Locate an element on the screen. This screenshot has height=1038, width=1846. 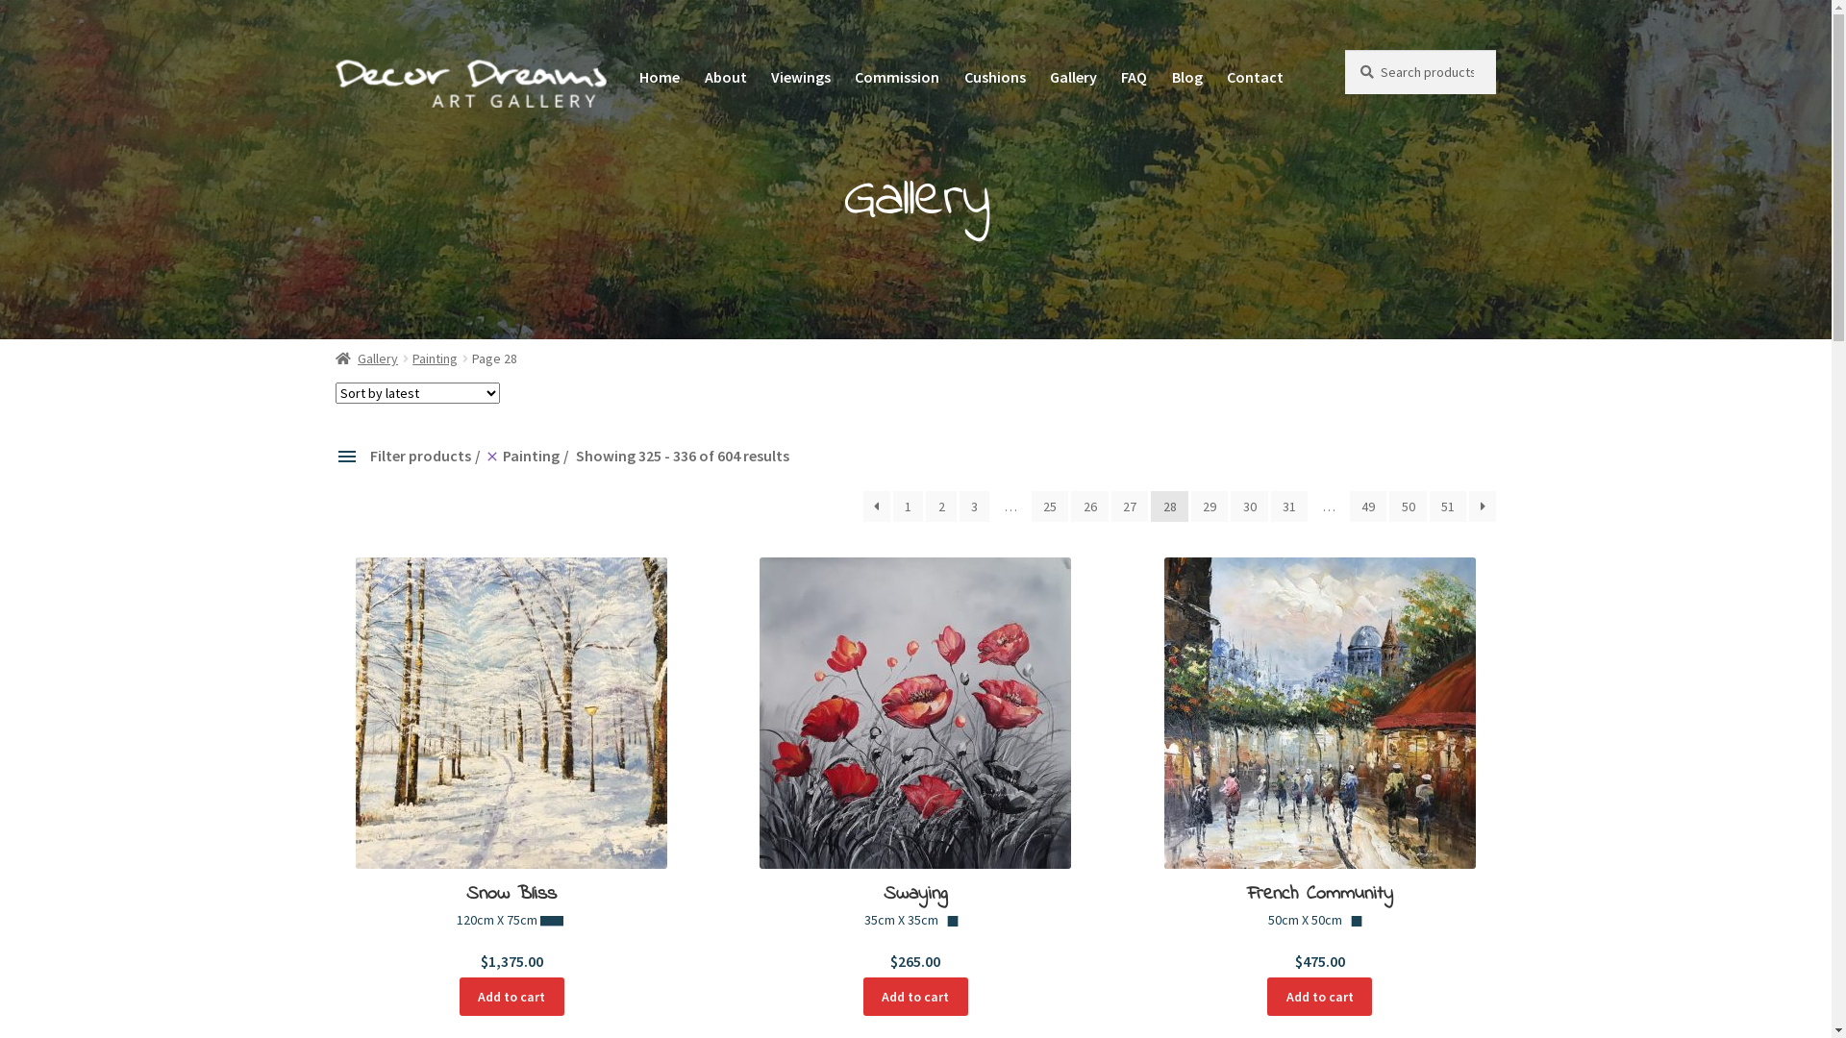
Commission is located at coordinates (896, 78).